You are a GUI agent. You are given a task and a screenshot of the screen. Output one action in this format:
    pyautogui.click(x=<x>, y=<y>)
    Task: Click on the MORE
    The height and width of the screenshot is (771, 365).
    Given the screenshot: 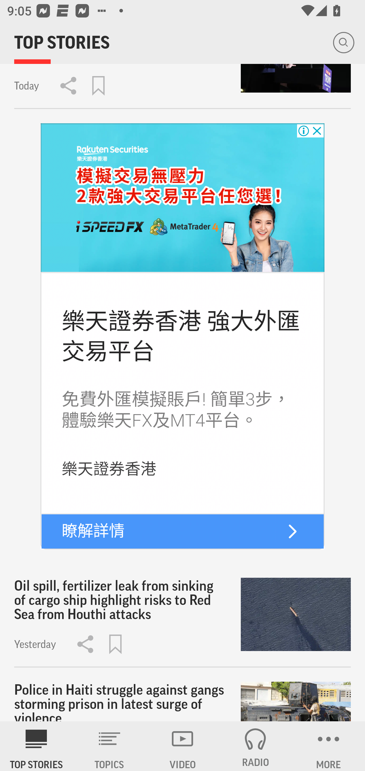 What is the action you would take?
    pyautogui.click(x=328, y=746)
    